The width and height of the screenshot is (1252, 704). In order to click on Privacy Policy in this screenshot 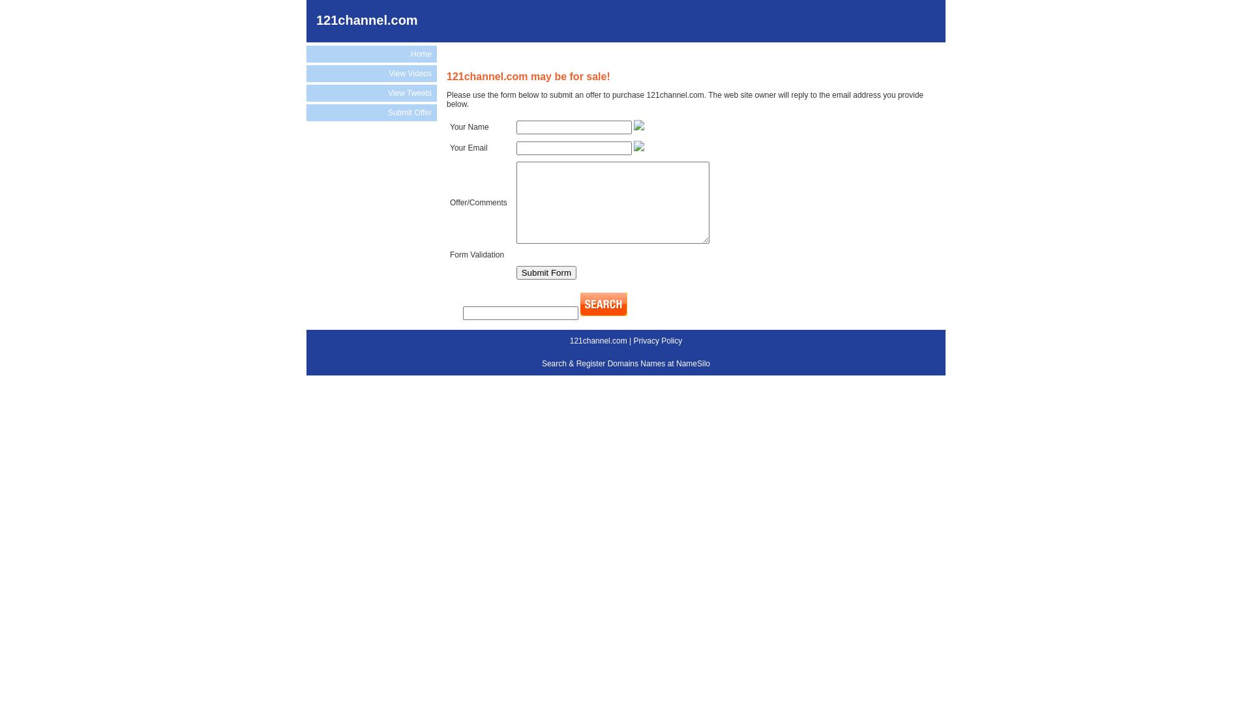, I will do `click(659, 341)`.